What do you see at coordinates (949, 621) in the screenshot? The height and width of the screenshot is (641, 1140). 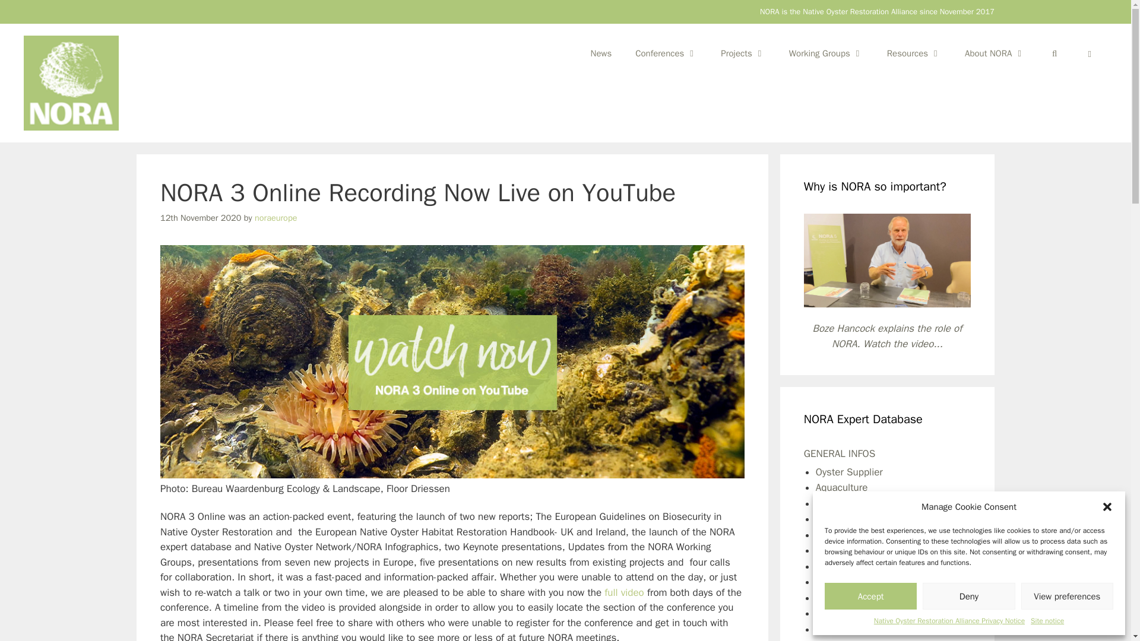 I see `Native Oyster Restoration Alliance Privacy Notice` at bounding box center [949, 621].